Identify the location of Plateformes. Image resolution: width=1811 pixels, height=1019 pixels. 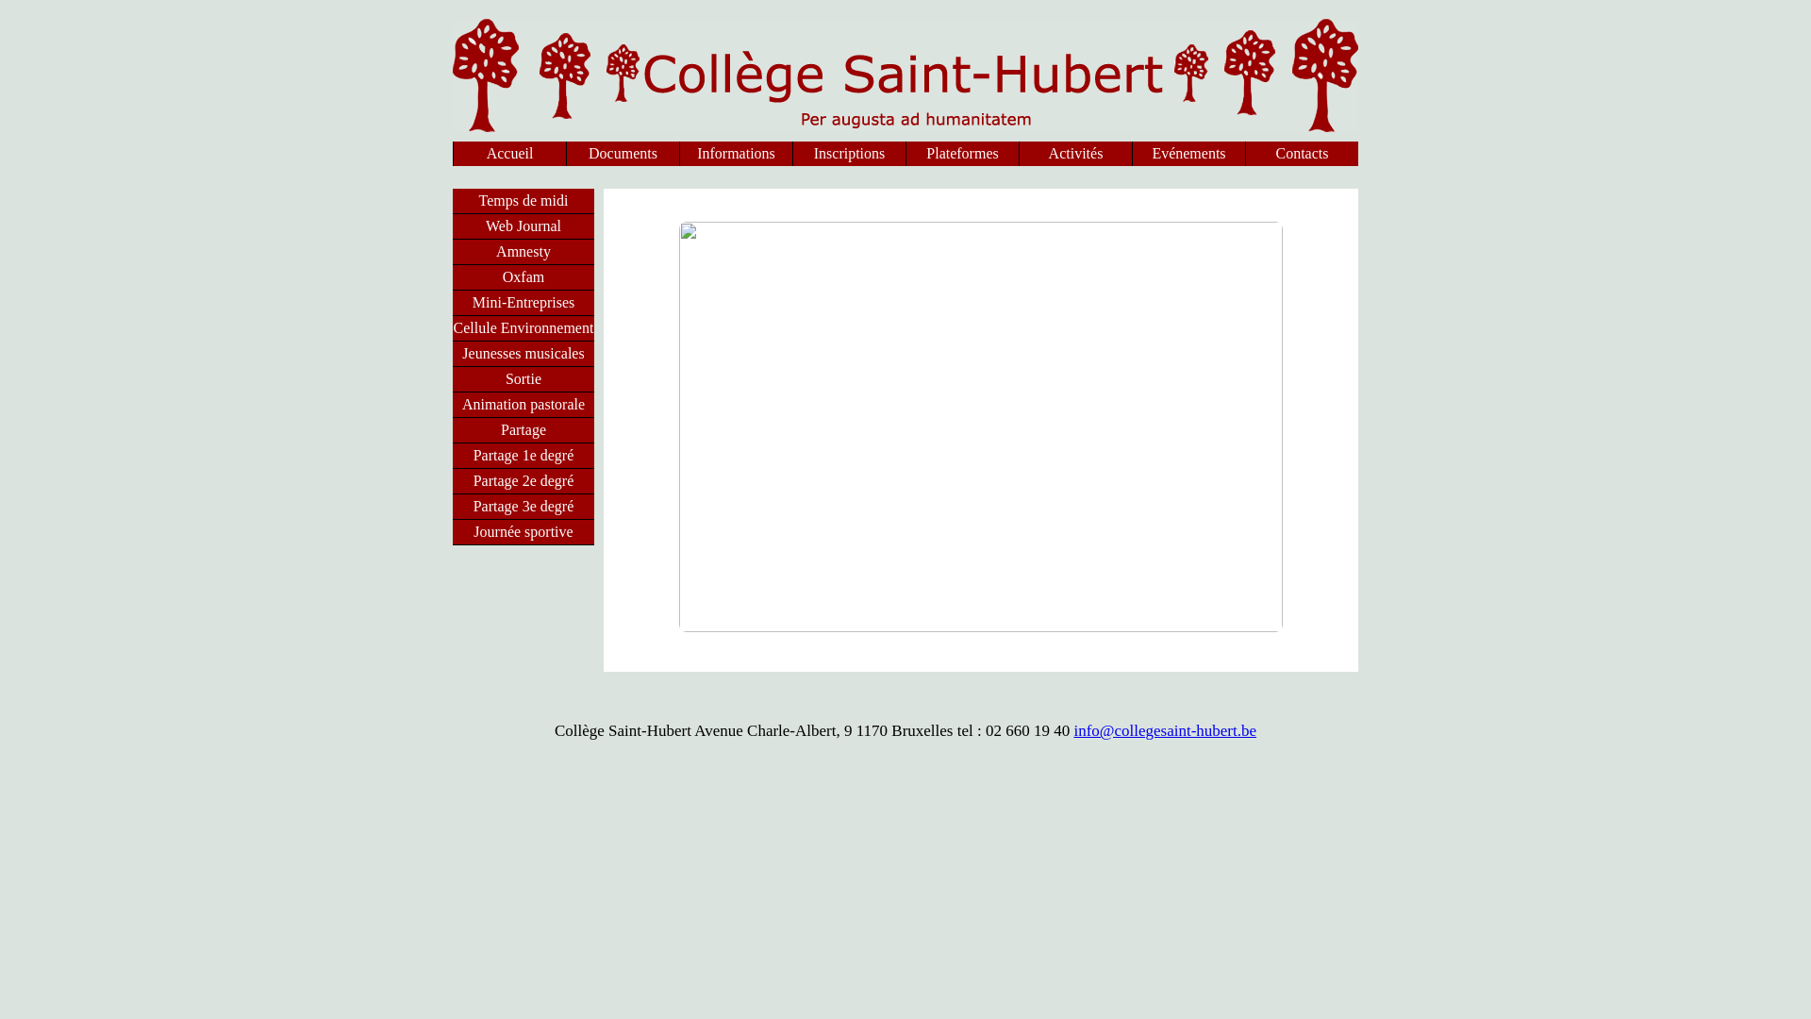
(962, 154).